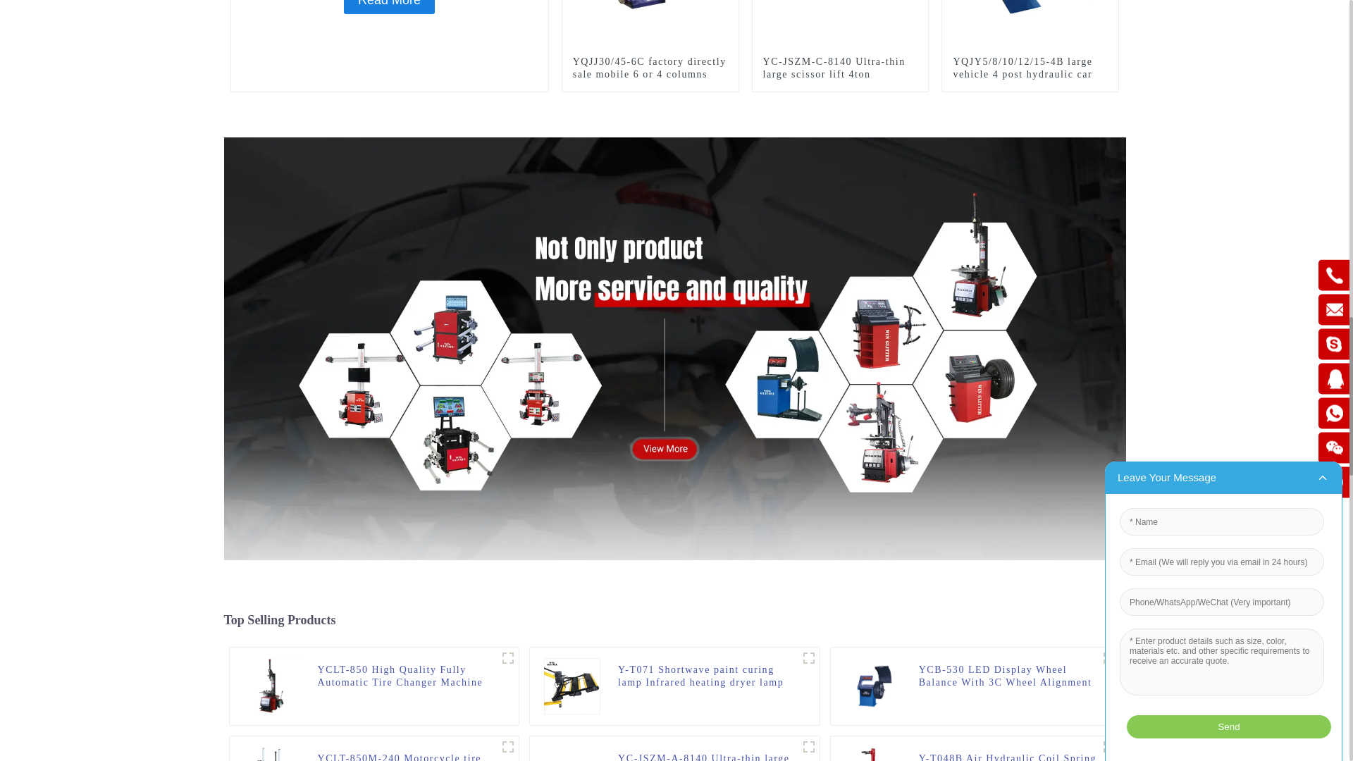  Describe the element at coordinates (840, 68) in the screenshot. I see `YC-JSZM-C-8140 Ultra-thin large scissor lift 4ton ` at that location.